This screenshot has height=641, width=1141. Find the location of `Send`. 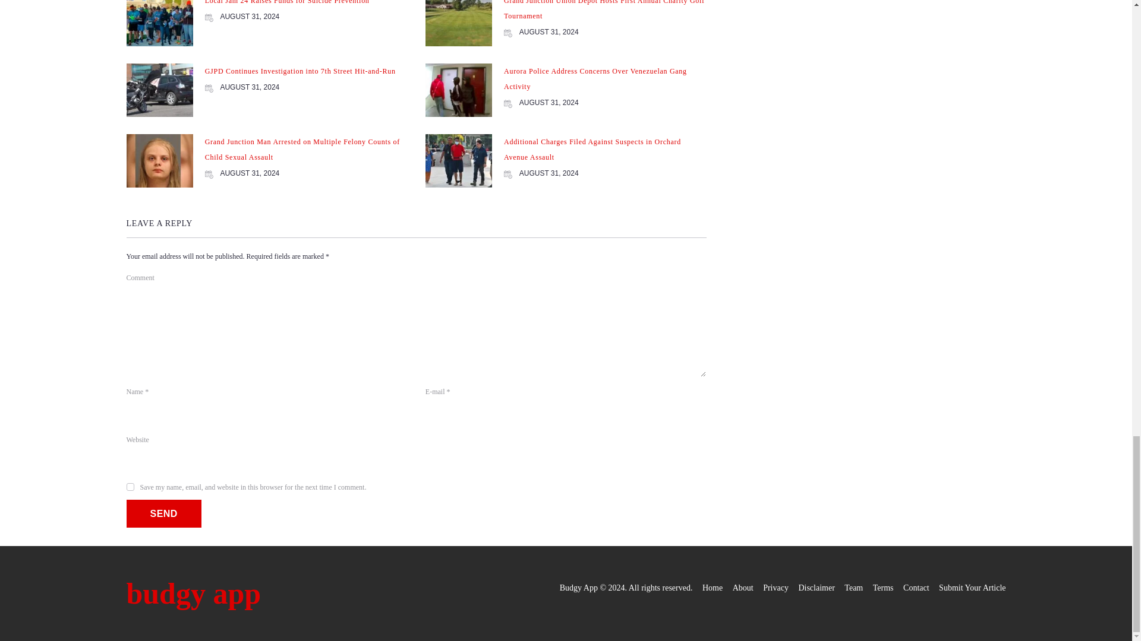

Send is located at coordinates (163, 513).